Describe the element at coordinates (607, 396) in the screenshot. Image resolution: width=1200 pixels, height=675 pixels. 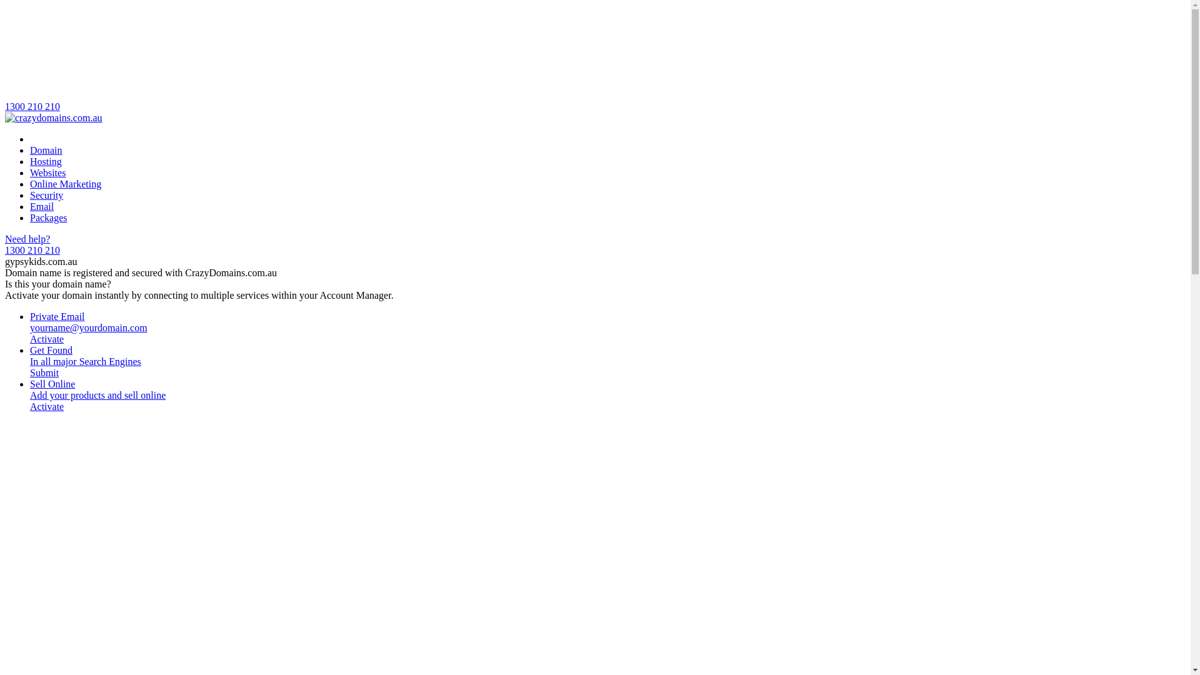
I see `Sell Online
Add your products and sell online
Activate` at that location.